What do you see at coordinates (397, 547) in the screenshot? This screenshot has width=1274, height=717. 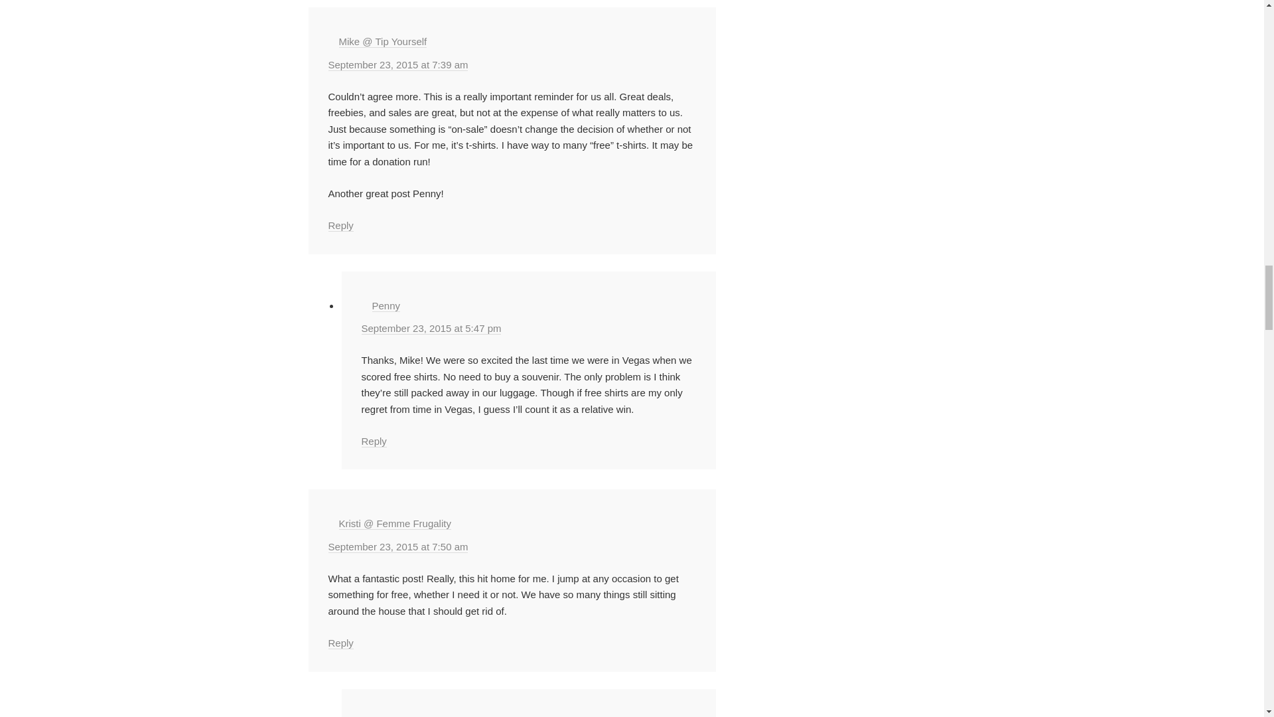 I see `Wednesday, September 23, 2015, 7:50 am` at bounding box center [397, 547].